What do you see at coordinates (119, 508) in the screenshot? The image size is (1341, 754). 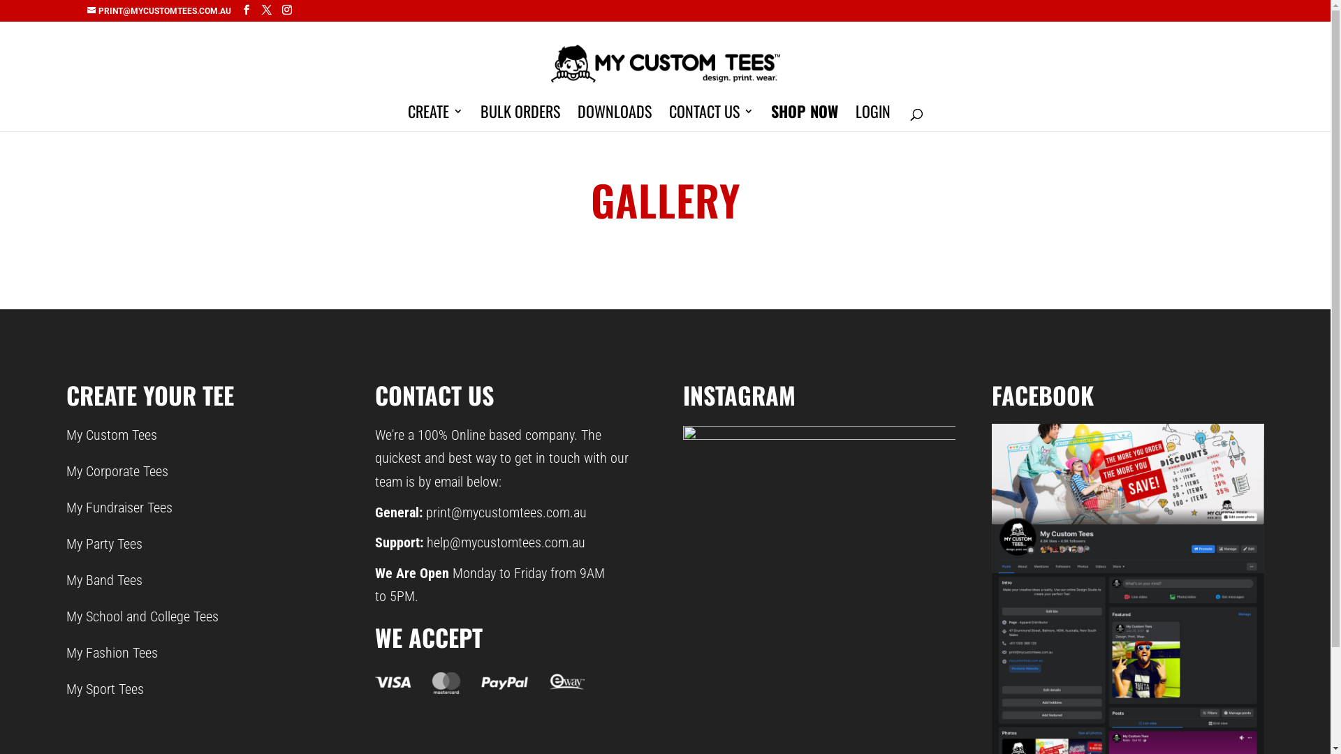 I see `My Fundraiser Tees` at bounding box center [119, 508].